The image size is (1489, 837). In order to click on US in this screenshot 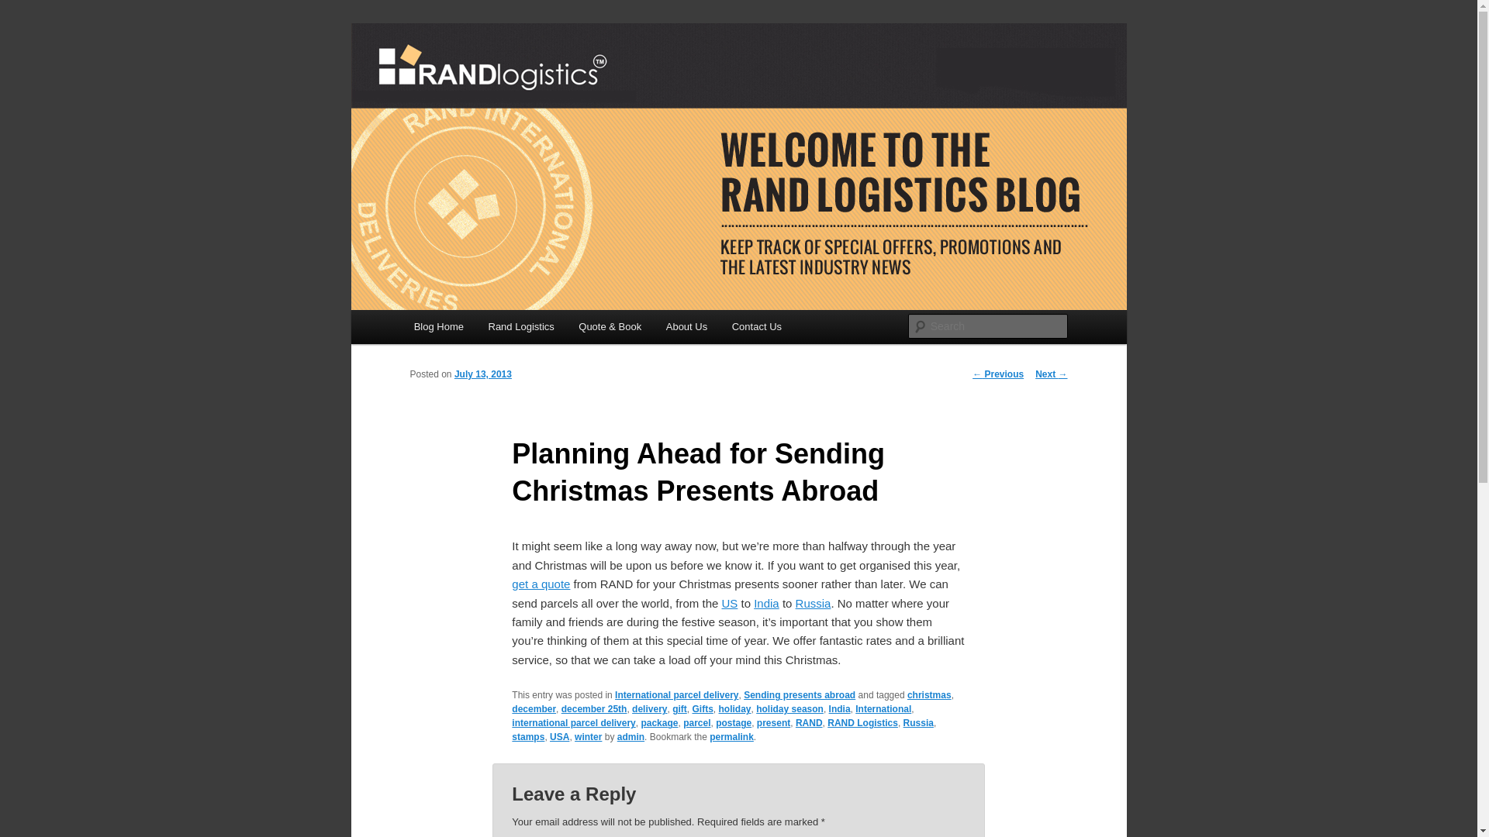, I will do `click(729, 603)`.